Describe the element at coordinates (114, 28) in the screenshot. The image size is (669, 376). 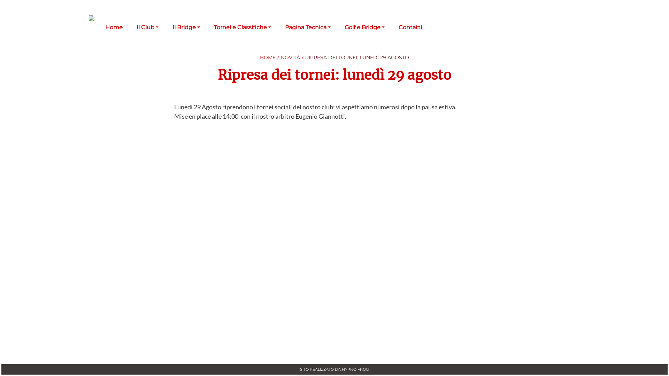
I see `Home` at that location.